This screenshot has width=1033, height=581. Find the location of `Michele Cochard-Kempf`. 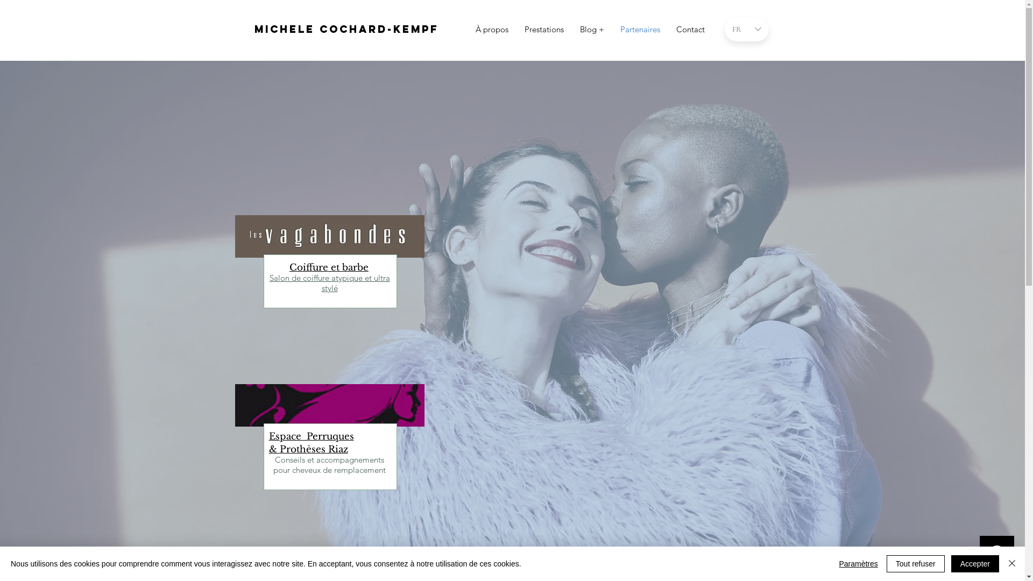

Michele Cochard-Kempf is located at coordinates (346, 29).